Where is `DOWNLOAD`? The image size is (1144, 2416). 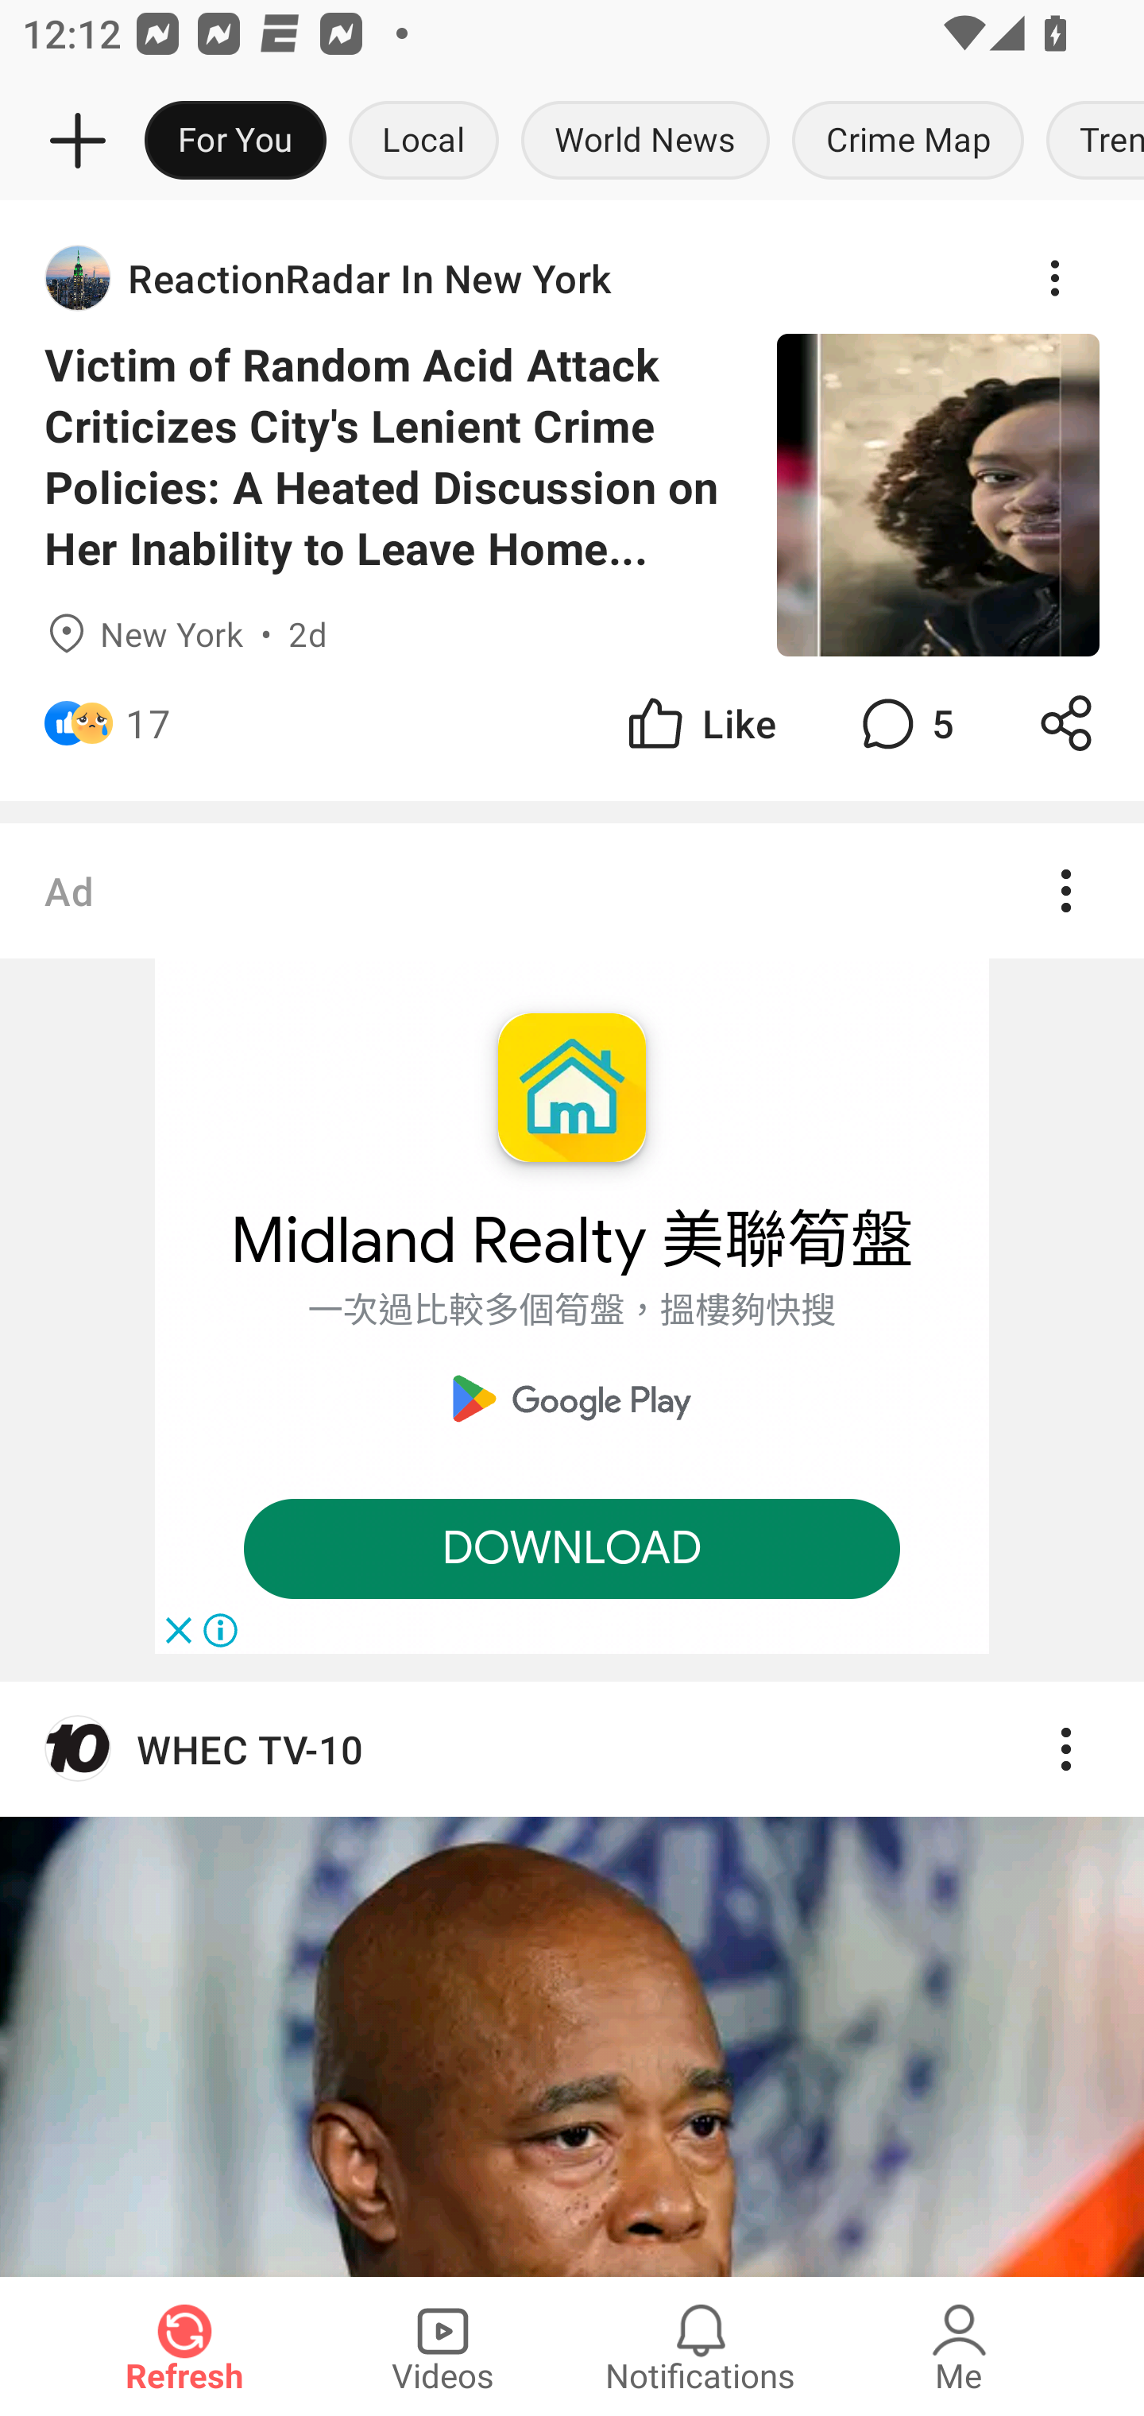
DOWNLOAD is located at coordinates (572, 1548).